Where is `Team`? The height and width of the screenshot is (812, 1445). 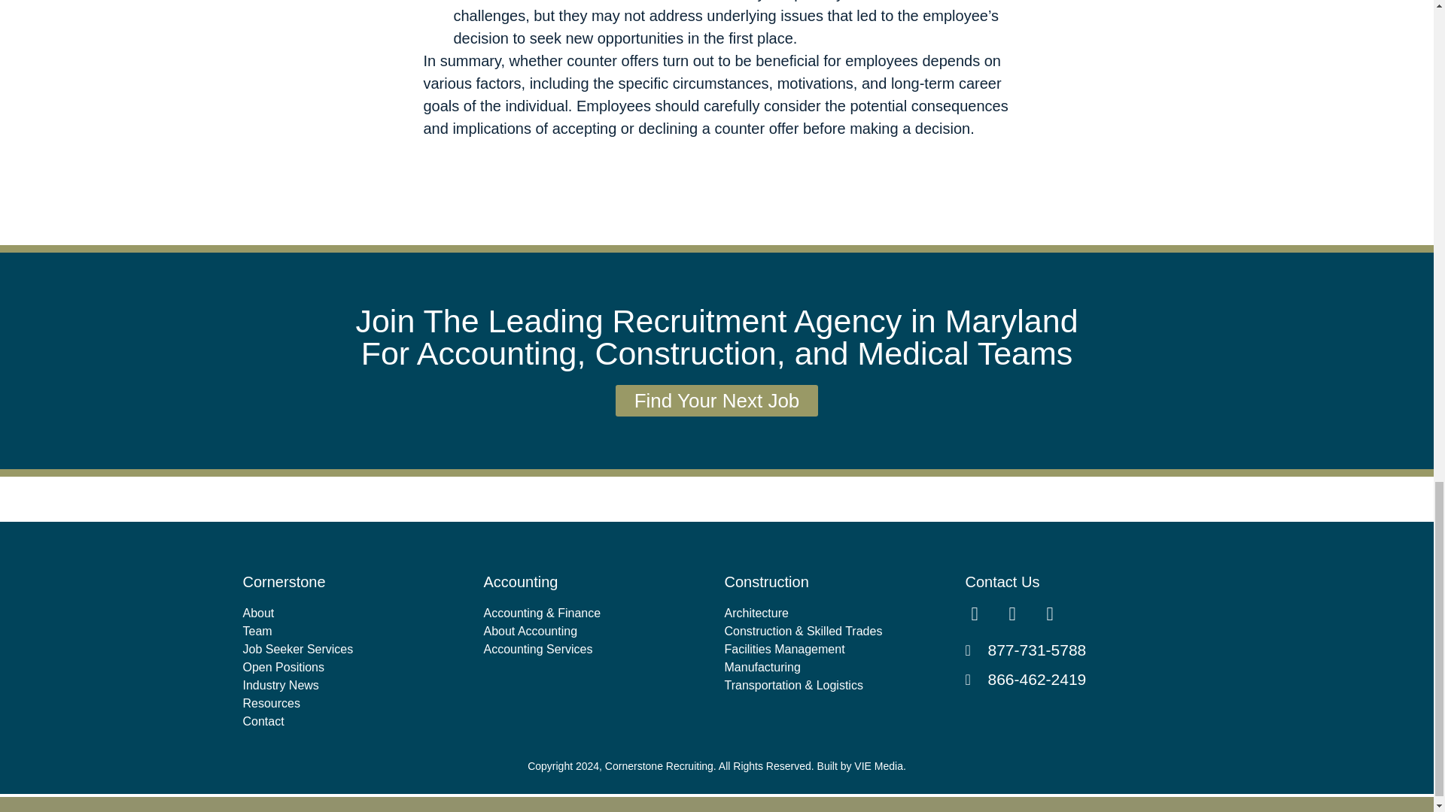 Team is located at coordinates (355, 632).